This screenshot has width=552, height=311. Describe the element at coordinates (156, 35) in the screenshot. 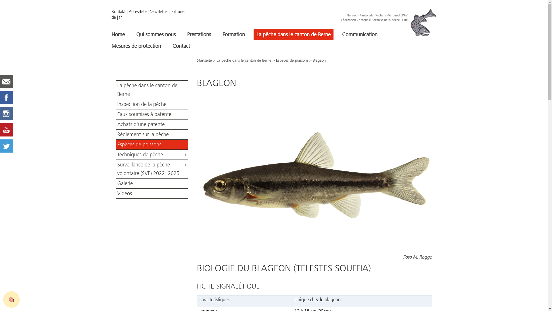

I see `Qui sommes nous` at that location.